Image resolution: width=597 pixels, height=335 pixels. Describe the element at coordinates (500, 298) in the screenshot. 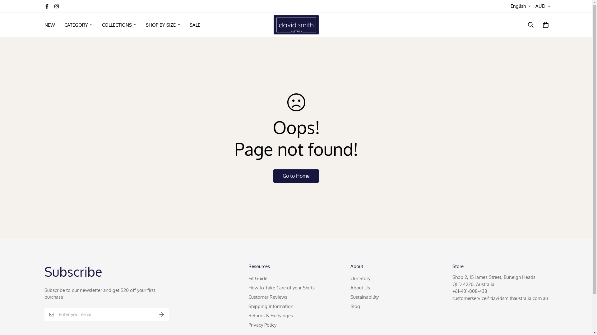

I see `customerservice@davidsmithaustralia.com.au` at that location.